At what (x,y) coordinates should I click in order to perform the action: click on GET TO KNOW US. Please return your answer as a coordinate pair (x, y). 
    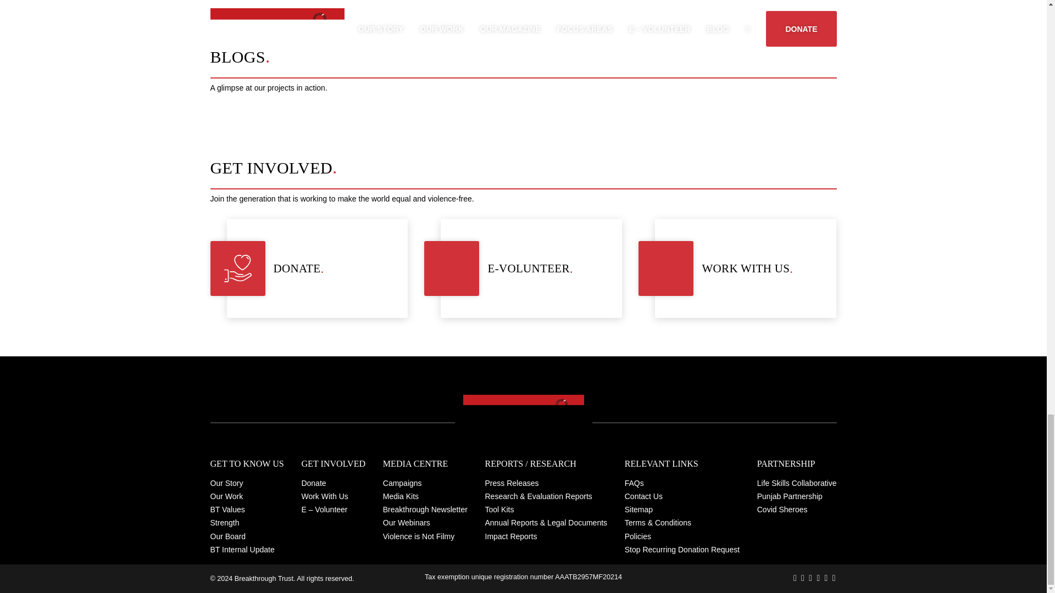
    Looking at the image, I should click on (247, 496).